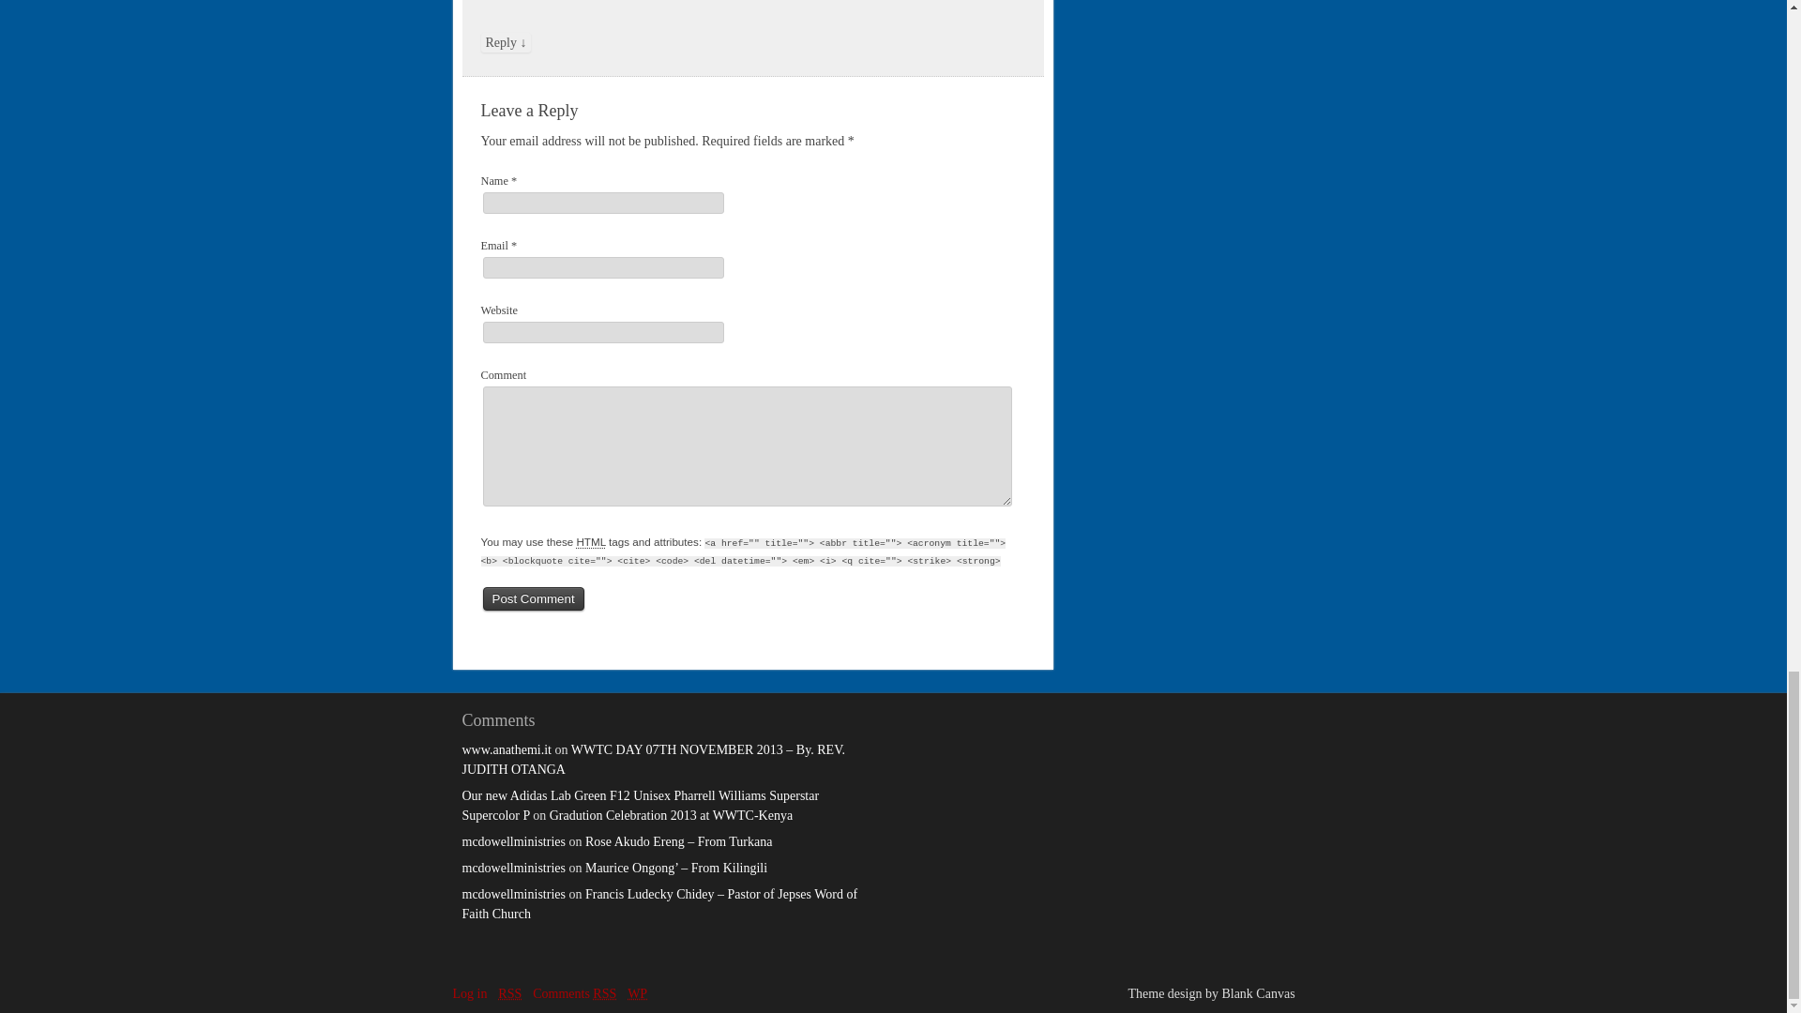 The height and width of the screenshot is (1013, 1801). What do you see at coordinates (533, 598) in the screenshot?
I see `Post Comment` at bounding box center [533, 598].